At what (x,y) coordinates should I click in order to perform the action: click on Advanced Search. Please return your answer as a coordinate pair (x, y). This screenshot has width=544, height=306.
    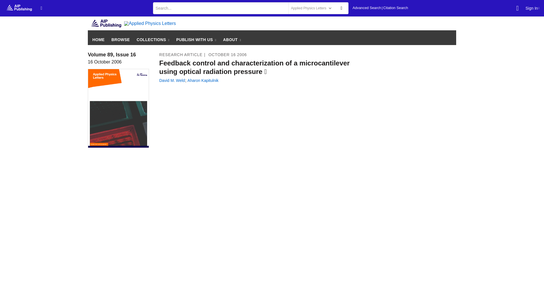
    Looking at the image, I should click on (367, 8).